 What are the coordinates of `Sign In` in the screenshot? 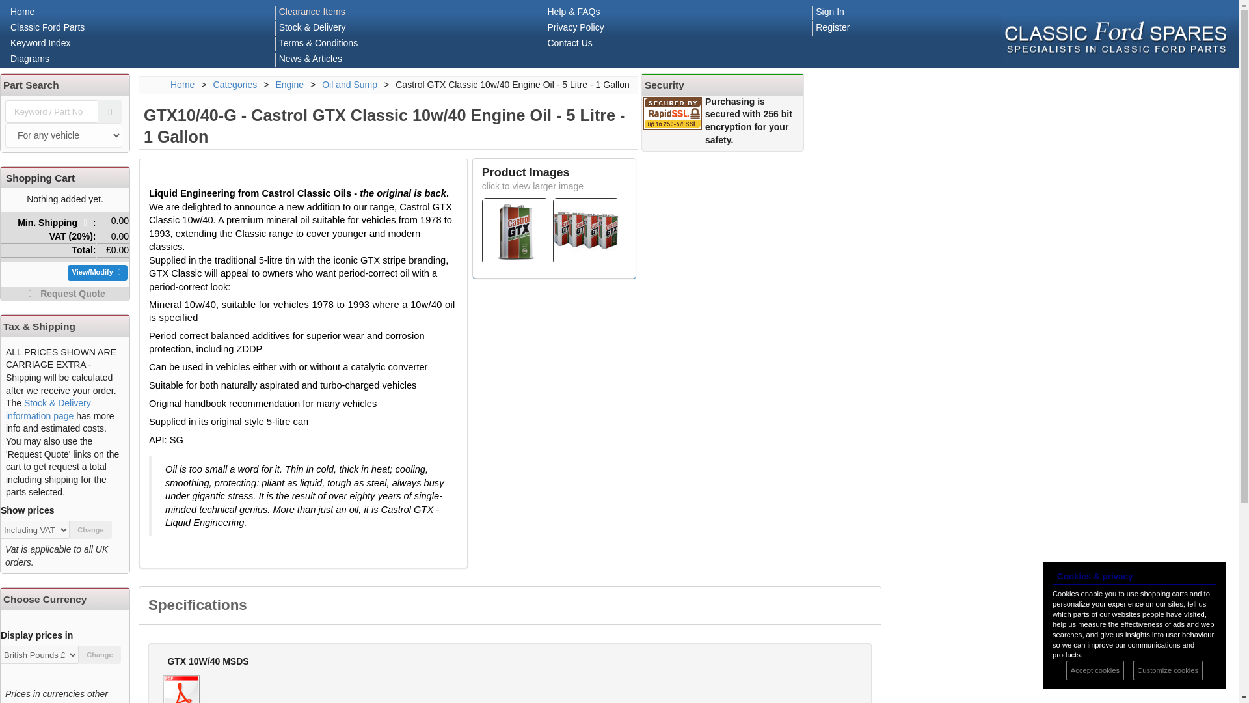 It's located at (829, 11).